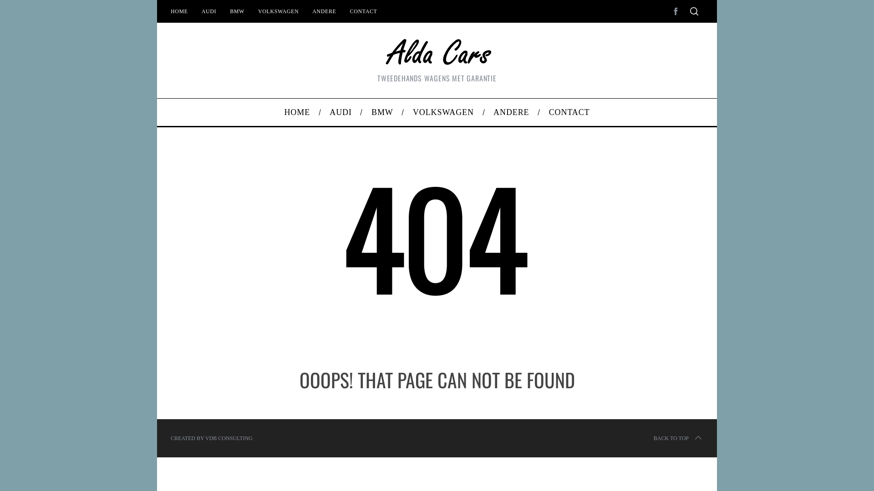  What do you see at coordinates (443, 112) in the screenshot?
I see `VOLKSWAGEN` at bounding box center [443, 112].